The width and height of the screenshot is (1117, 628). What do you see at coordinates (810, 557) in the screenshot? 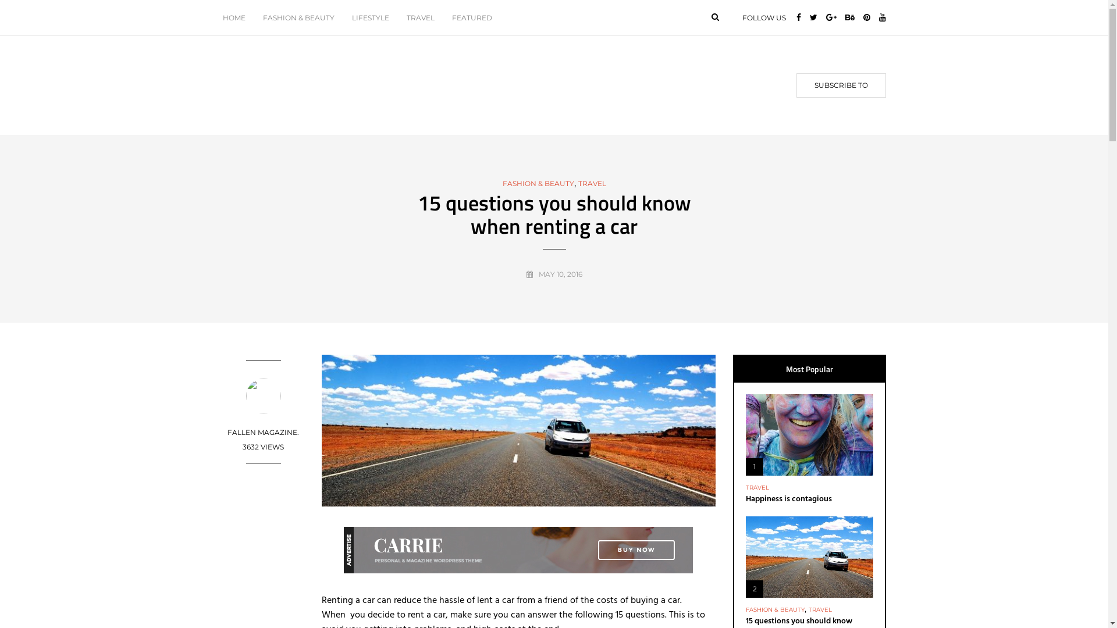
I see `2` at bounding box center [810, 557].